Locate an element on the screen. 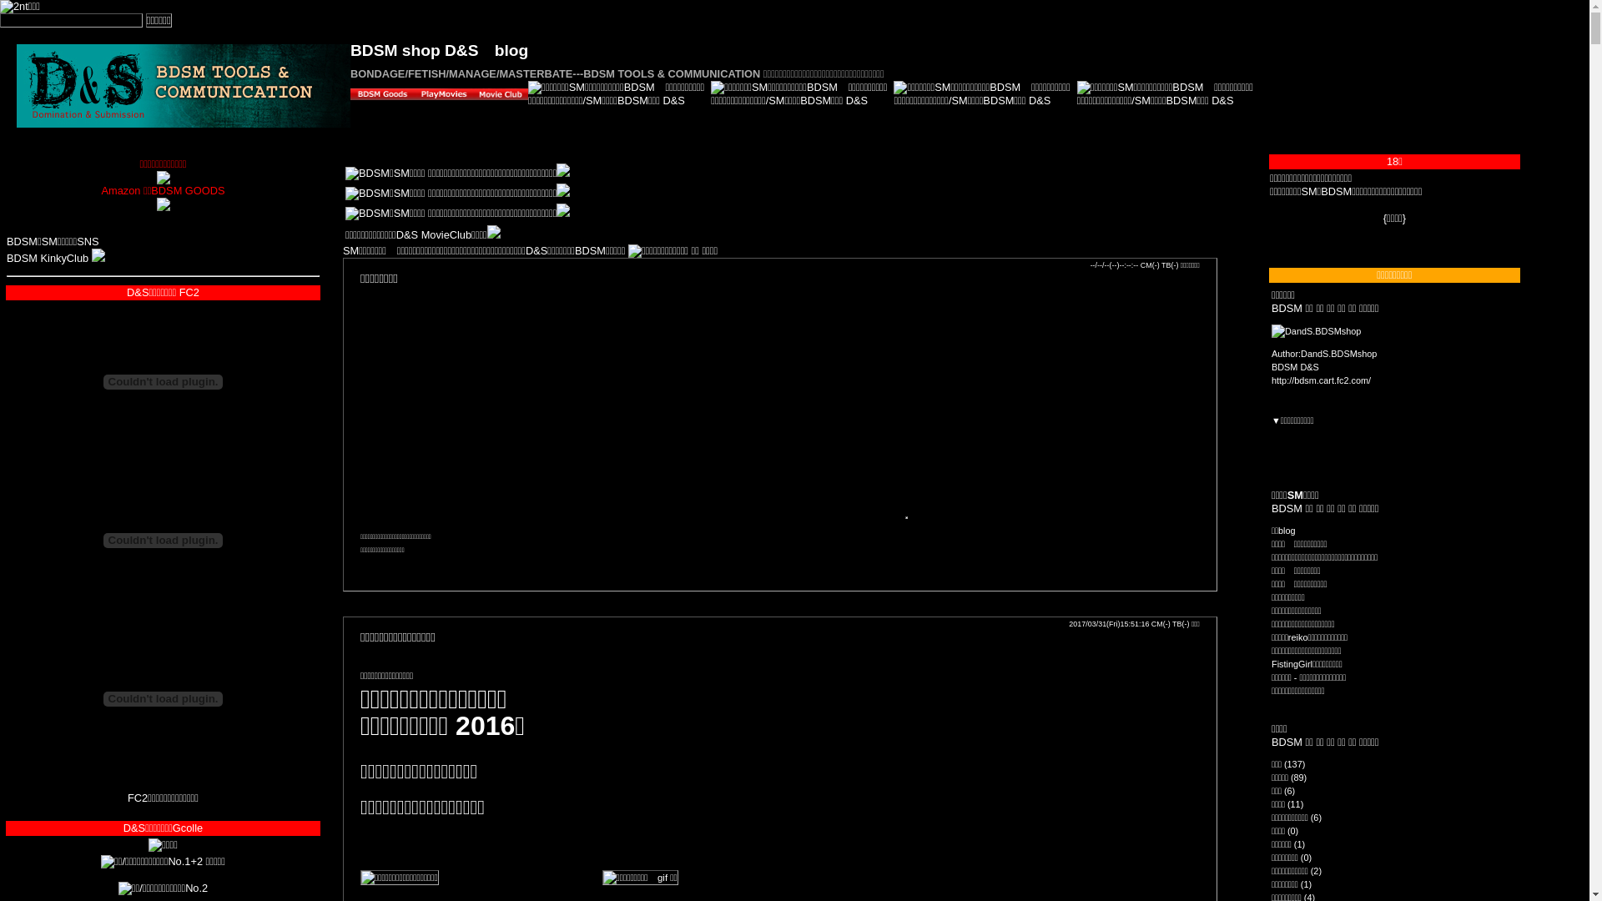 Image resolution: width=1602 pixels, height=901 pixels. http://bdsm.cart.fc2.com/ is located at coordinates (1322, 380).